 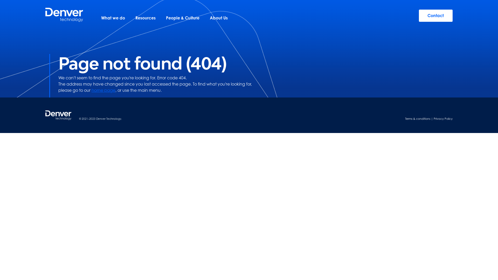 I want to click on home page, so click(x=103, y=90).